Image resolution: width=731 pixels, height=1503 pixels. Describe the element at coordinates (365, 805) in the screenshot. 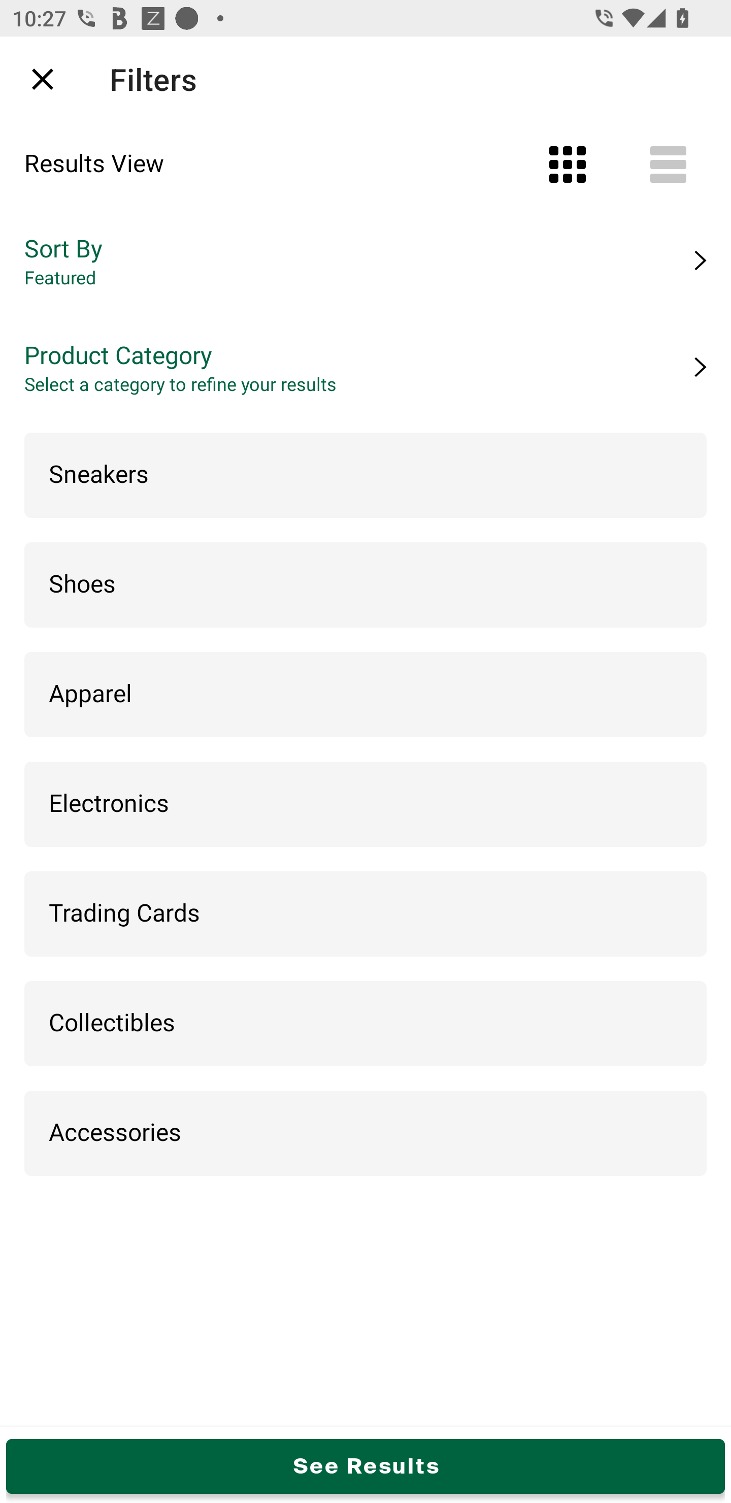

I see `Electronics` at that location.